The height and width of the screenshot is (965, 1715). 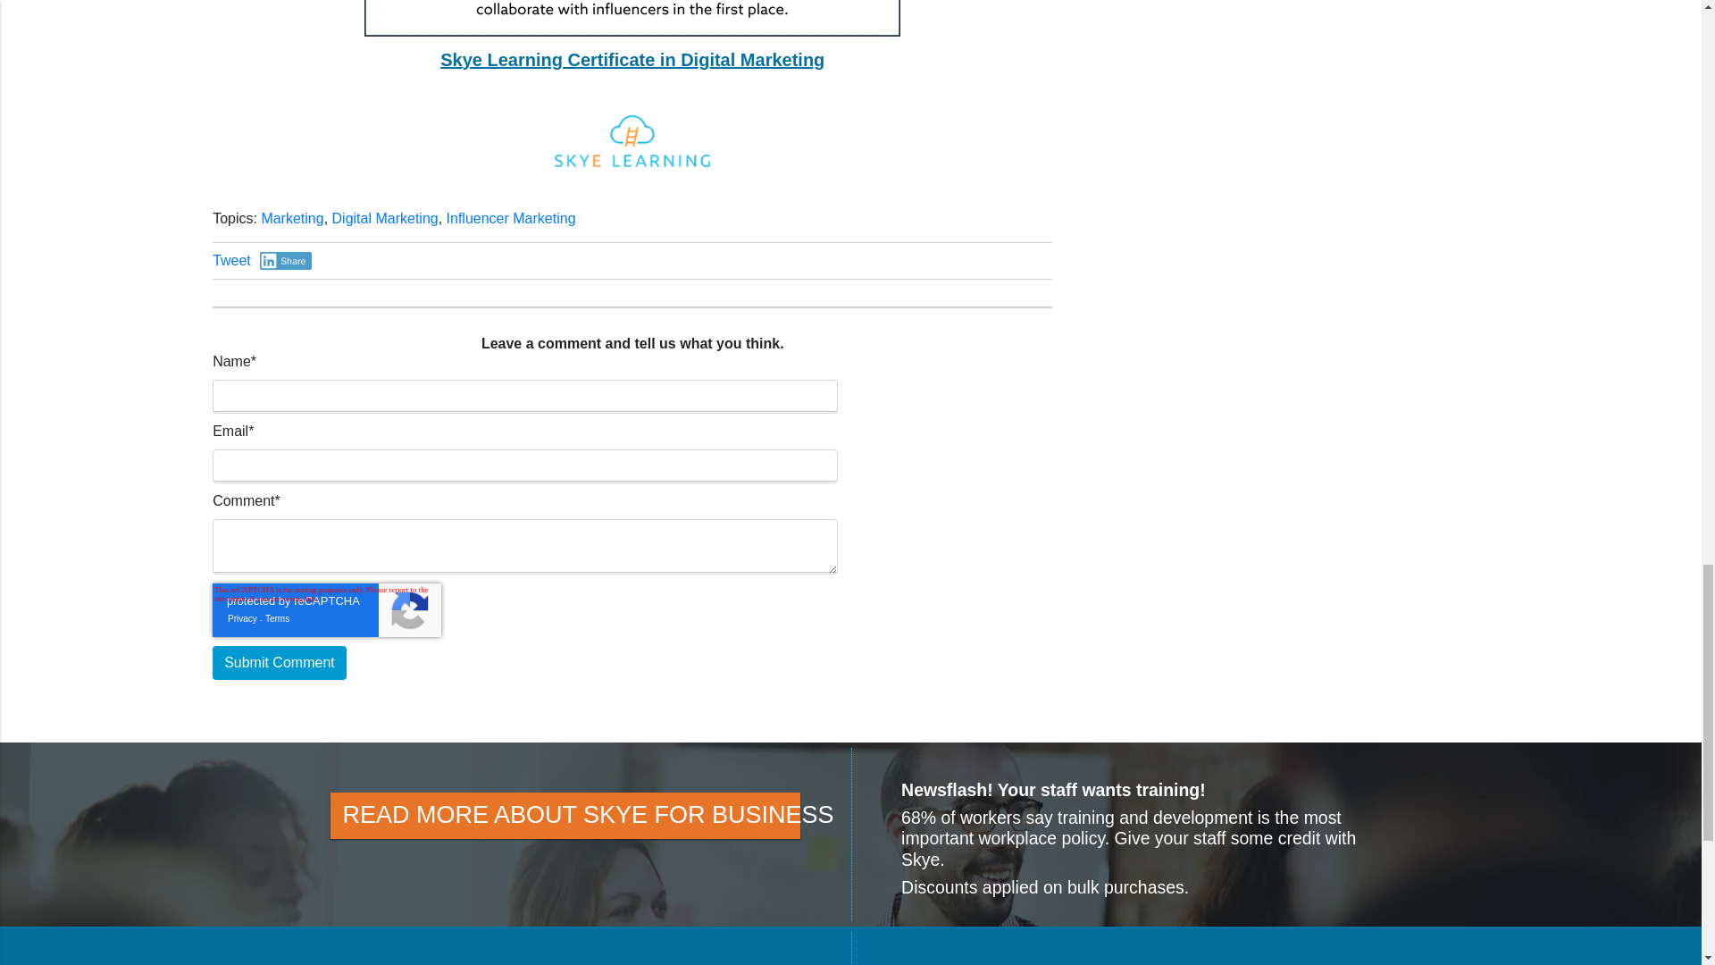 I want to click on reCAPTCHA, so click(x=327, y=609).